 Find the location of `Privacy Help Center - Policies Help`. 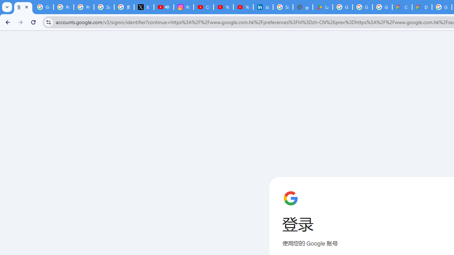

Privacy Help Center - Policies Help is located at coordinates (64, 7).